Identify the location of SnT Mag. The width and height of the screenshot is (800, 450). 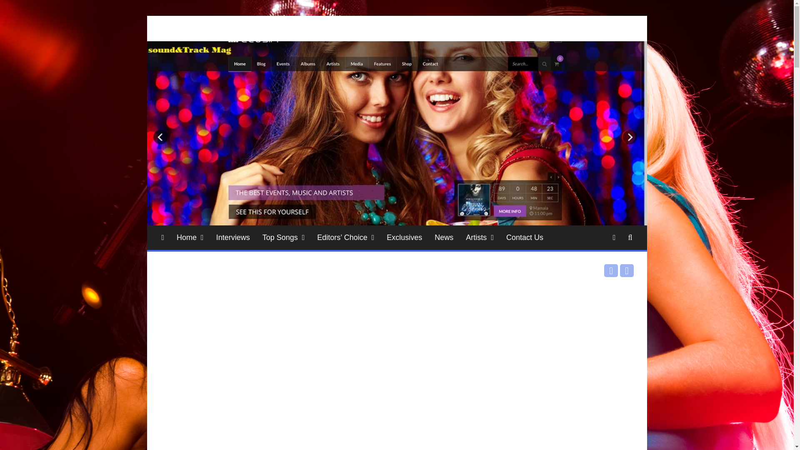
(186, 40).